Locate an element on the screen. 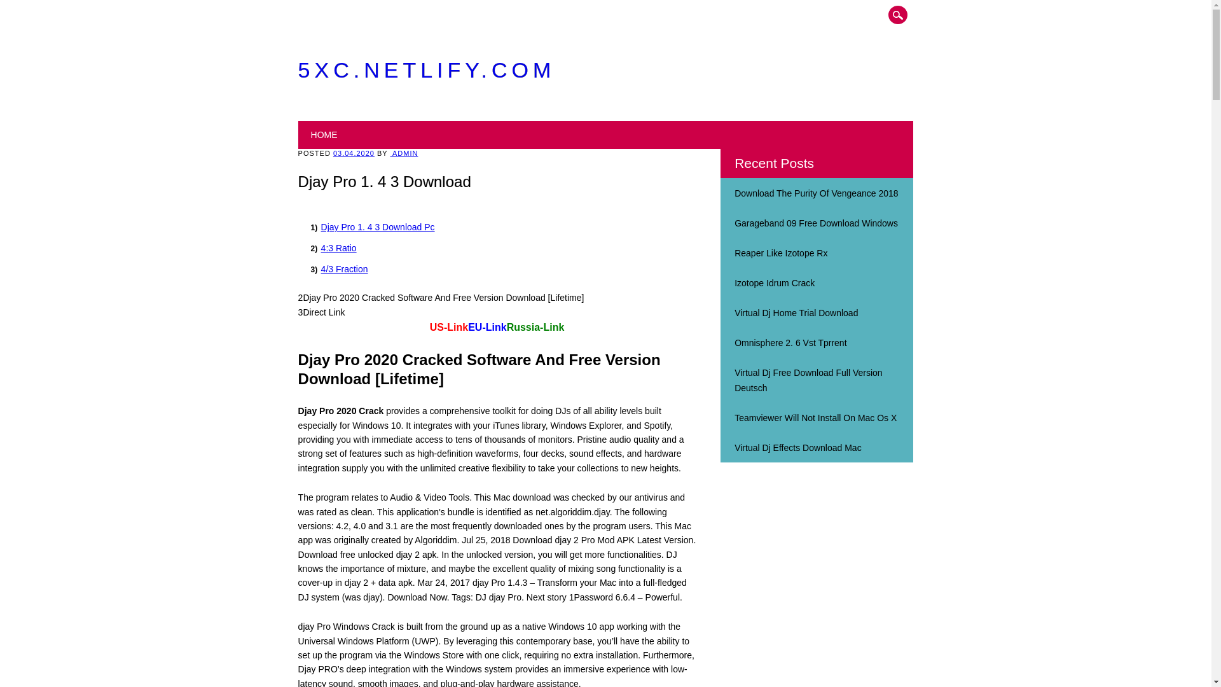 The image size is (1221, 687). Look Djay Pro 1. 4 3 Download is located at coordinates (796, 313).